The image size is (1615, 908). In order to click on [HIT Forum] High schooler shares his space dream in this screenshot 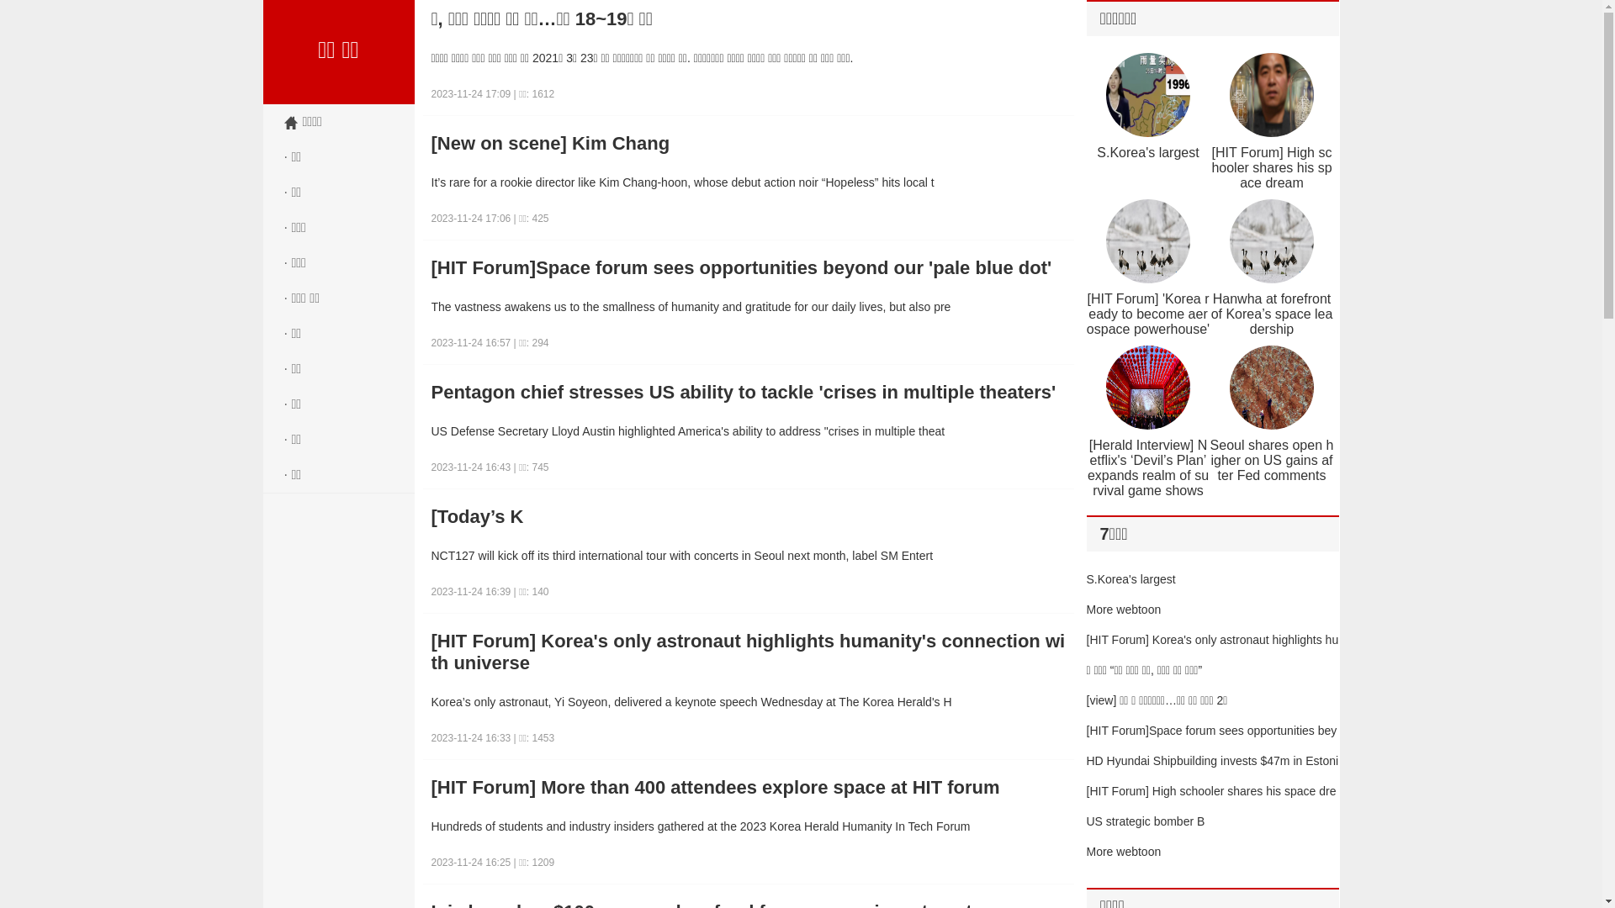, I will do `click(1272, 168)`.